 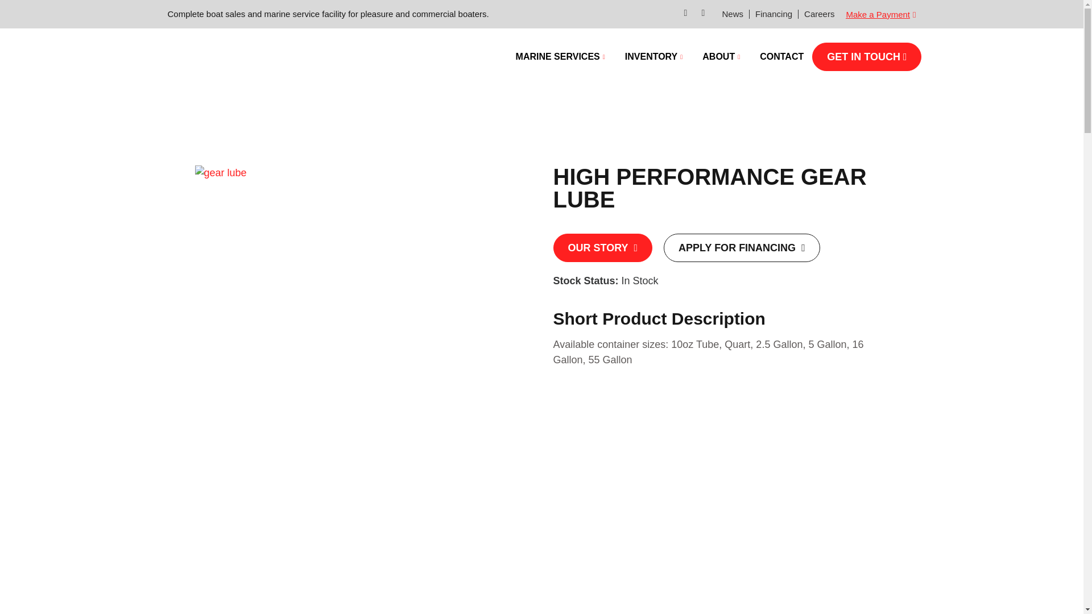 What do you see at coordinates (733, 14) in the screenshot?
I see `News` at bounding box center [733, 14].